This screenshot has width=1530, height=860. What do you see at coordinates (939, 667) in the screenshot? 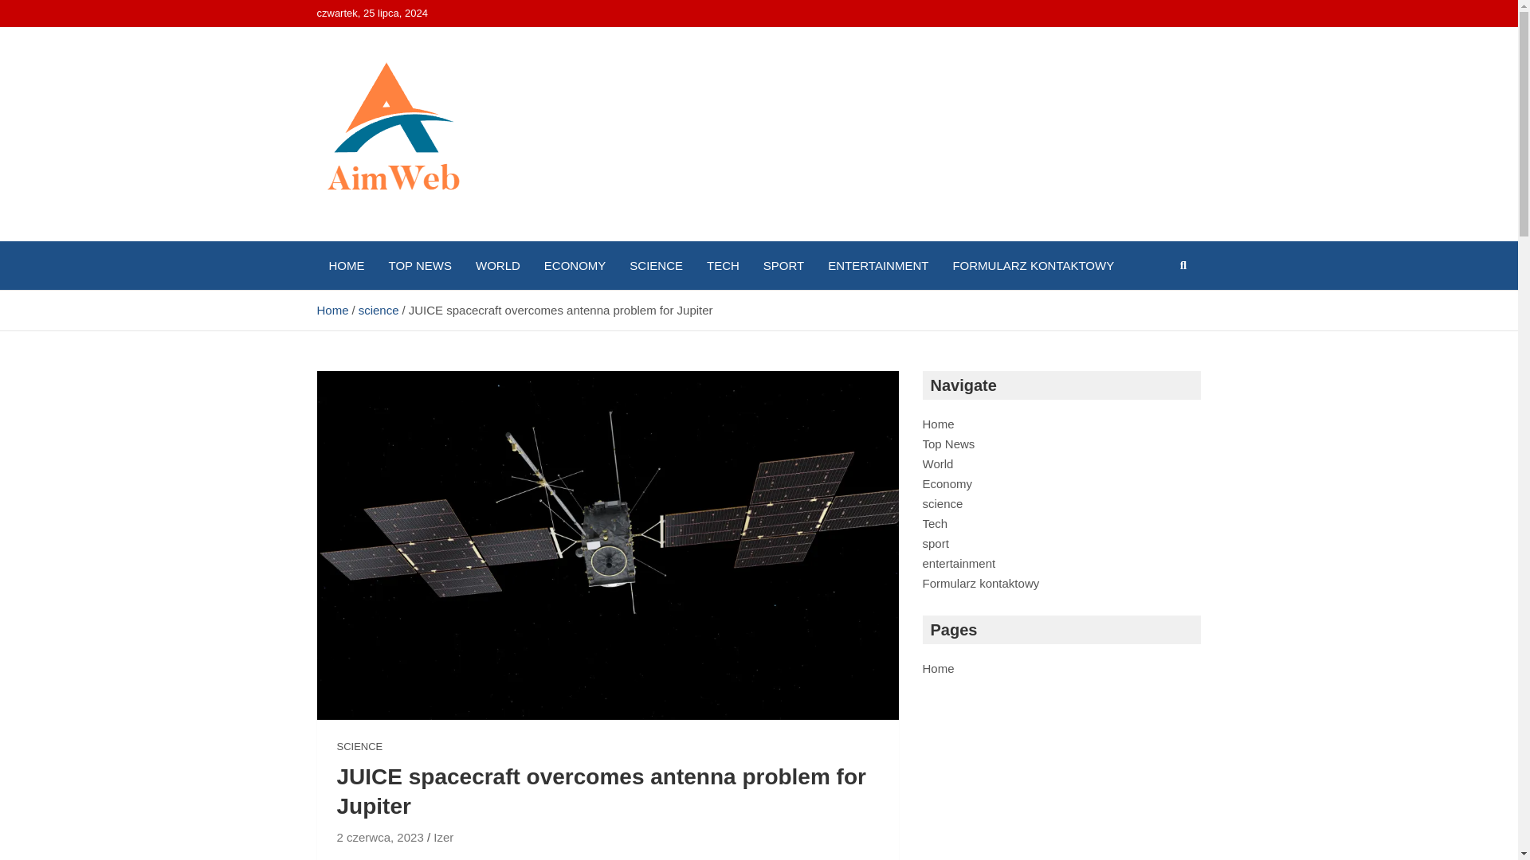
I see `Home` at bounding box center [939, 667].